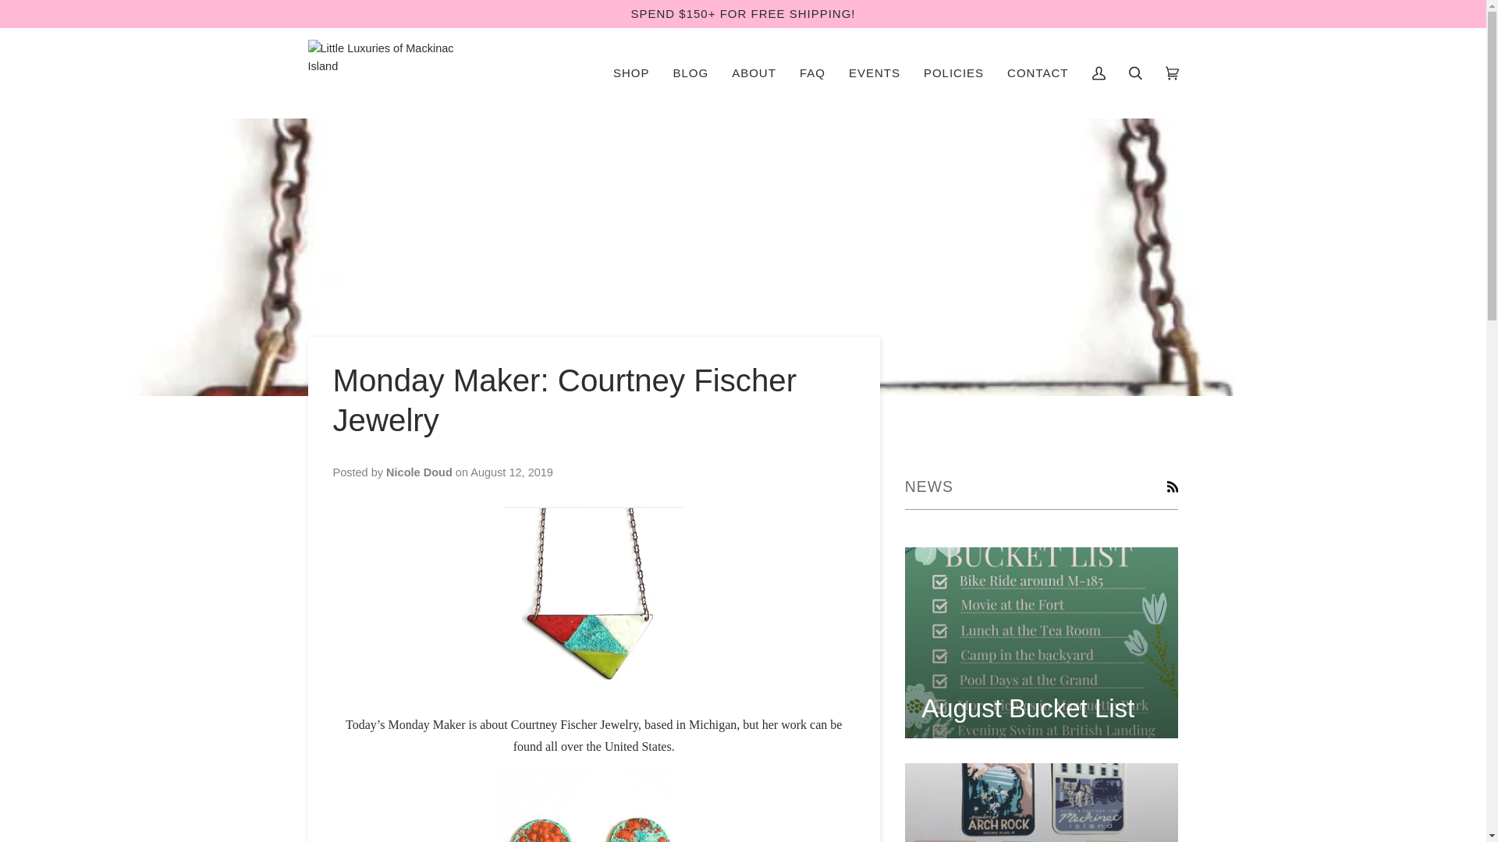 The width and height of the screenshot is (1498, 842). Describe the element at coordinates (953, 73) in the screenshot. I see `POLICIES` at that location.